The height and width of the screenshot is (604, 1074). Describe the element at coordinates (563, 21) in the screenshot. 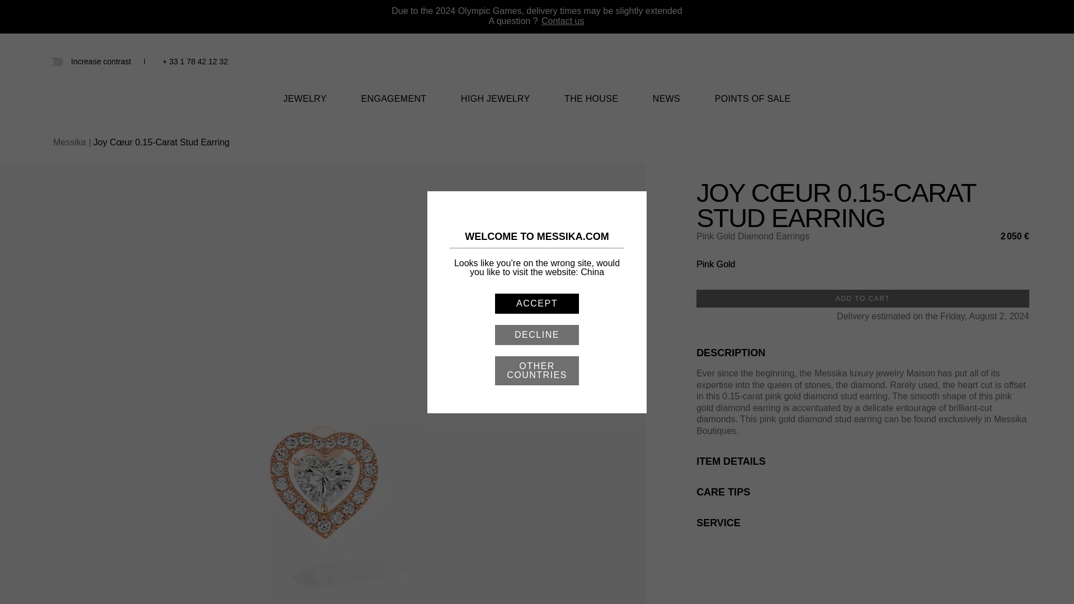

I see `Contact us` at that location.